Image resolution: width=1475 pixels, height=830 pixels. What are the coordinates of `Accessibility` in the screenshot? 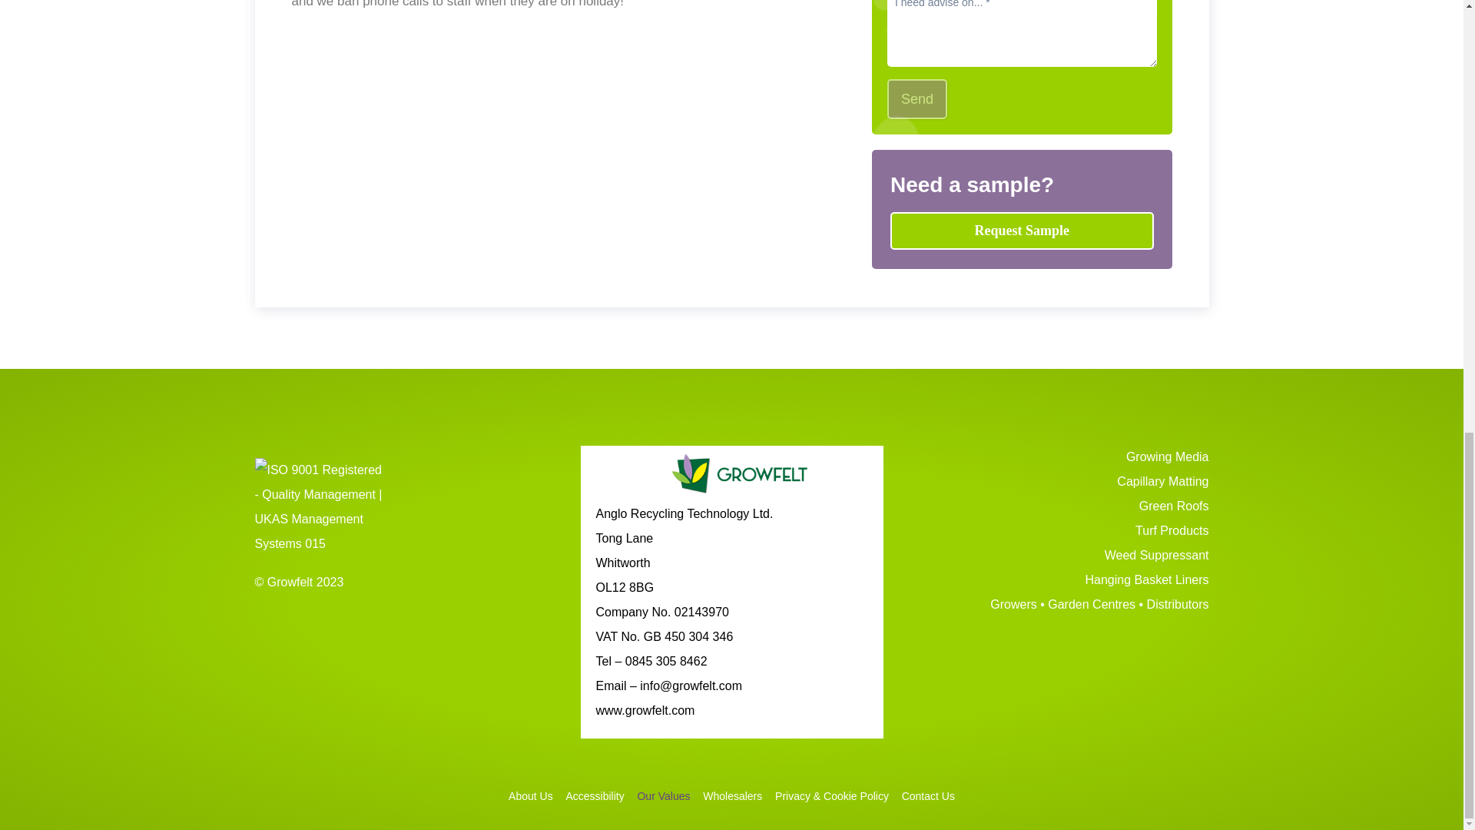 It's located at (595, 795).